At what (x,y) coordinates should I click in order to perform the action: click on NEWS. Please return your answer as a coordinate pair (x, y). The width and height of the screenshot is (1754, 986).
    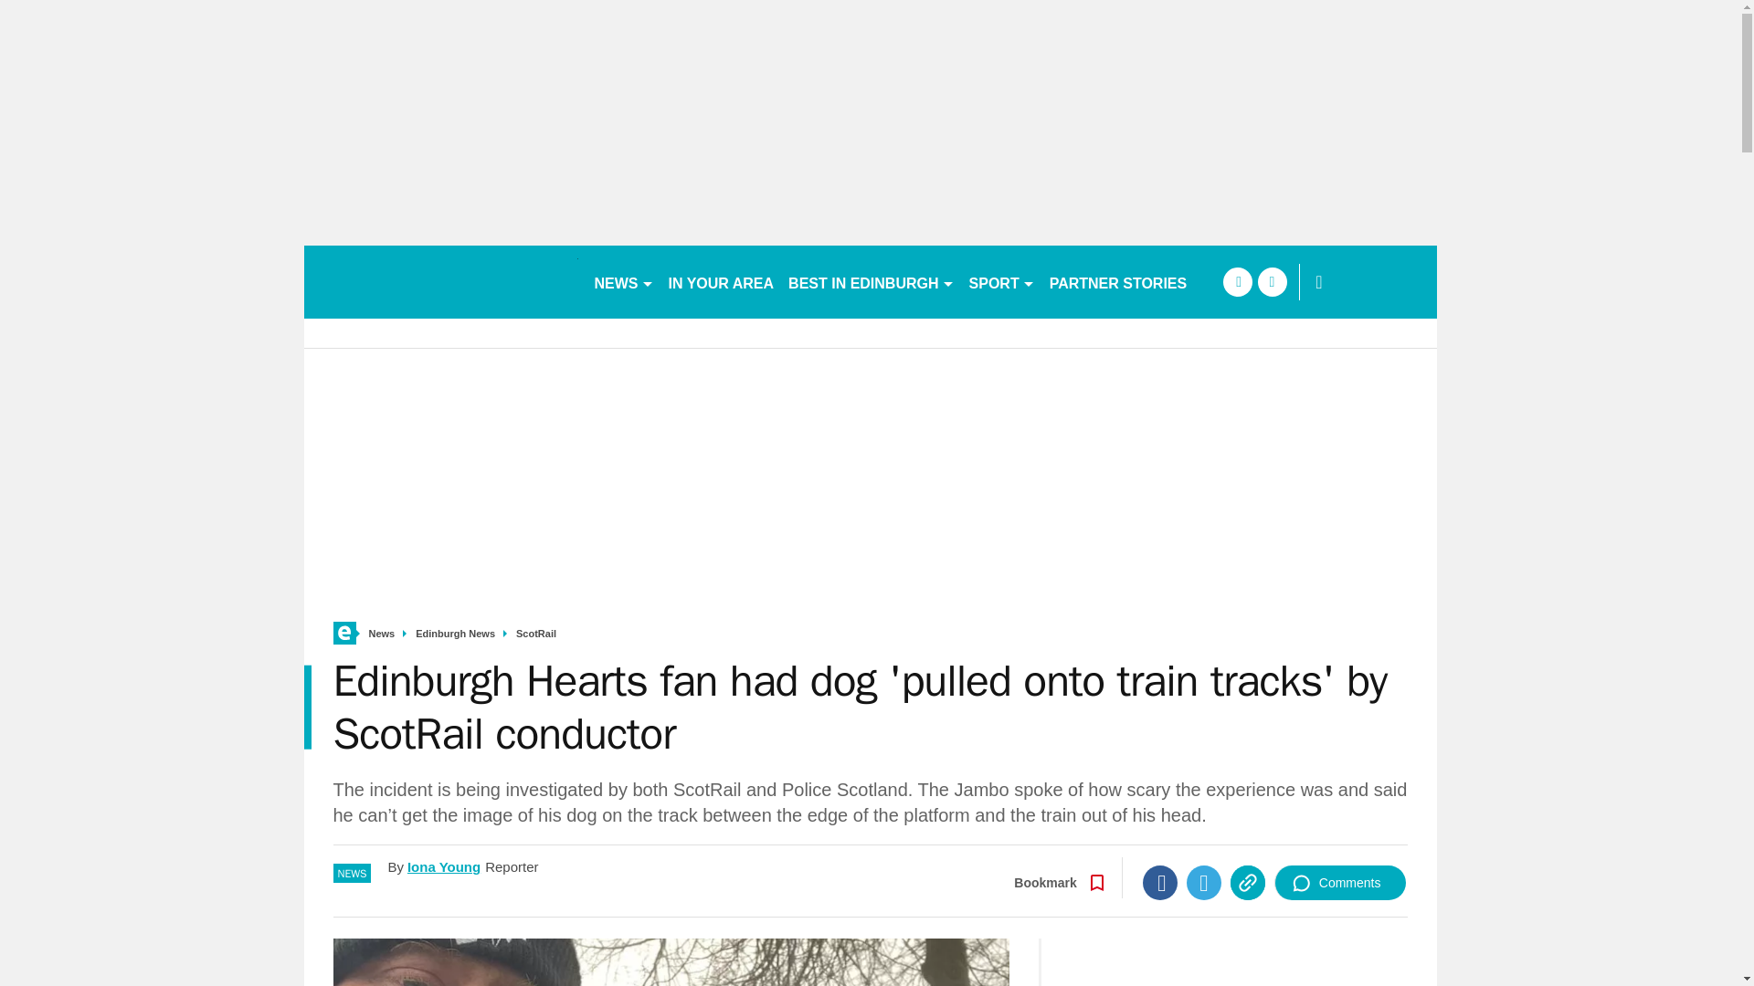
    Looking at the image, I should click on (623, 281).